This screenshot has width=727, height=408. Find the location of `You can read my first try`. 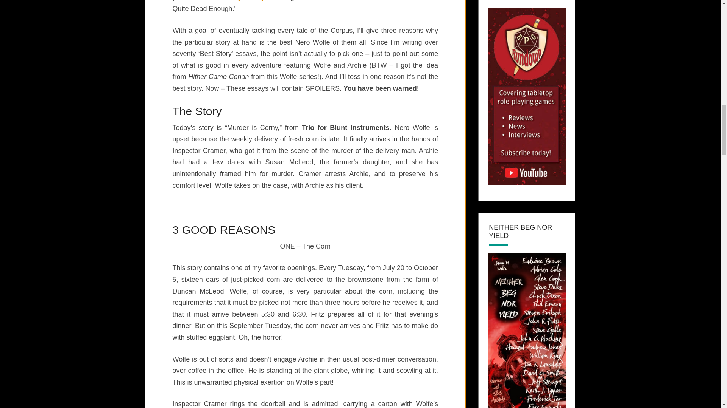

You can read my first try is located at coordinates (226, 1).